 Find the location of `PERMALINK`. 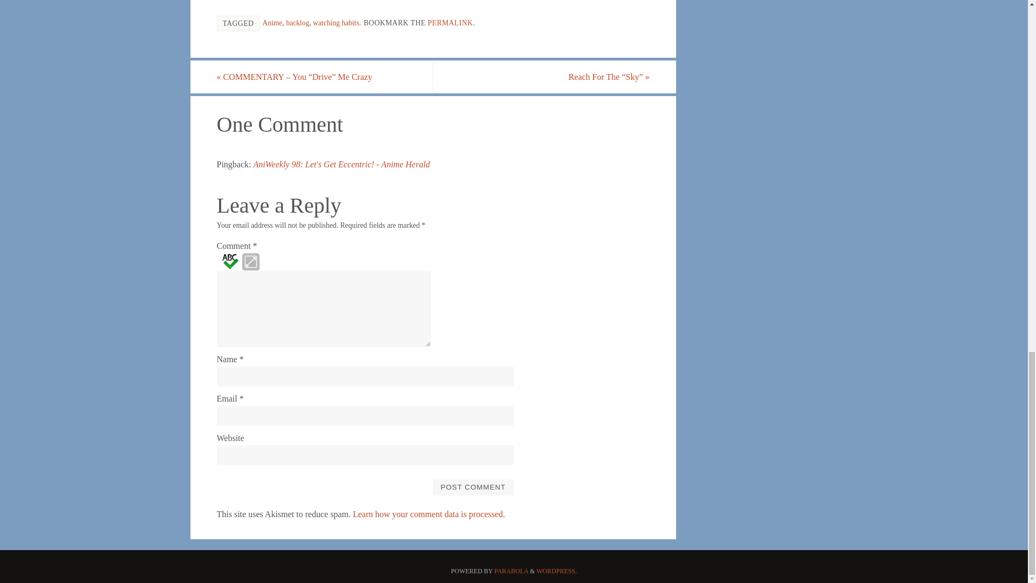

PERMALINK is located at coordinates (450, 23).